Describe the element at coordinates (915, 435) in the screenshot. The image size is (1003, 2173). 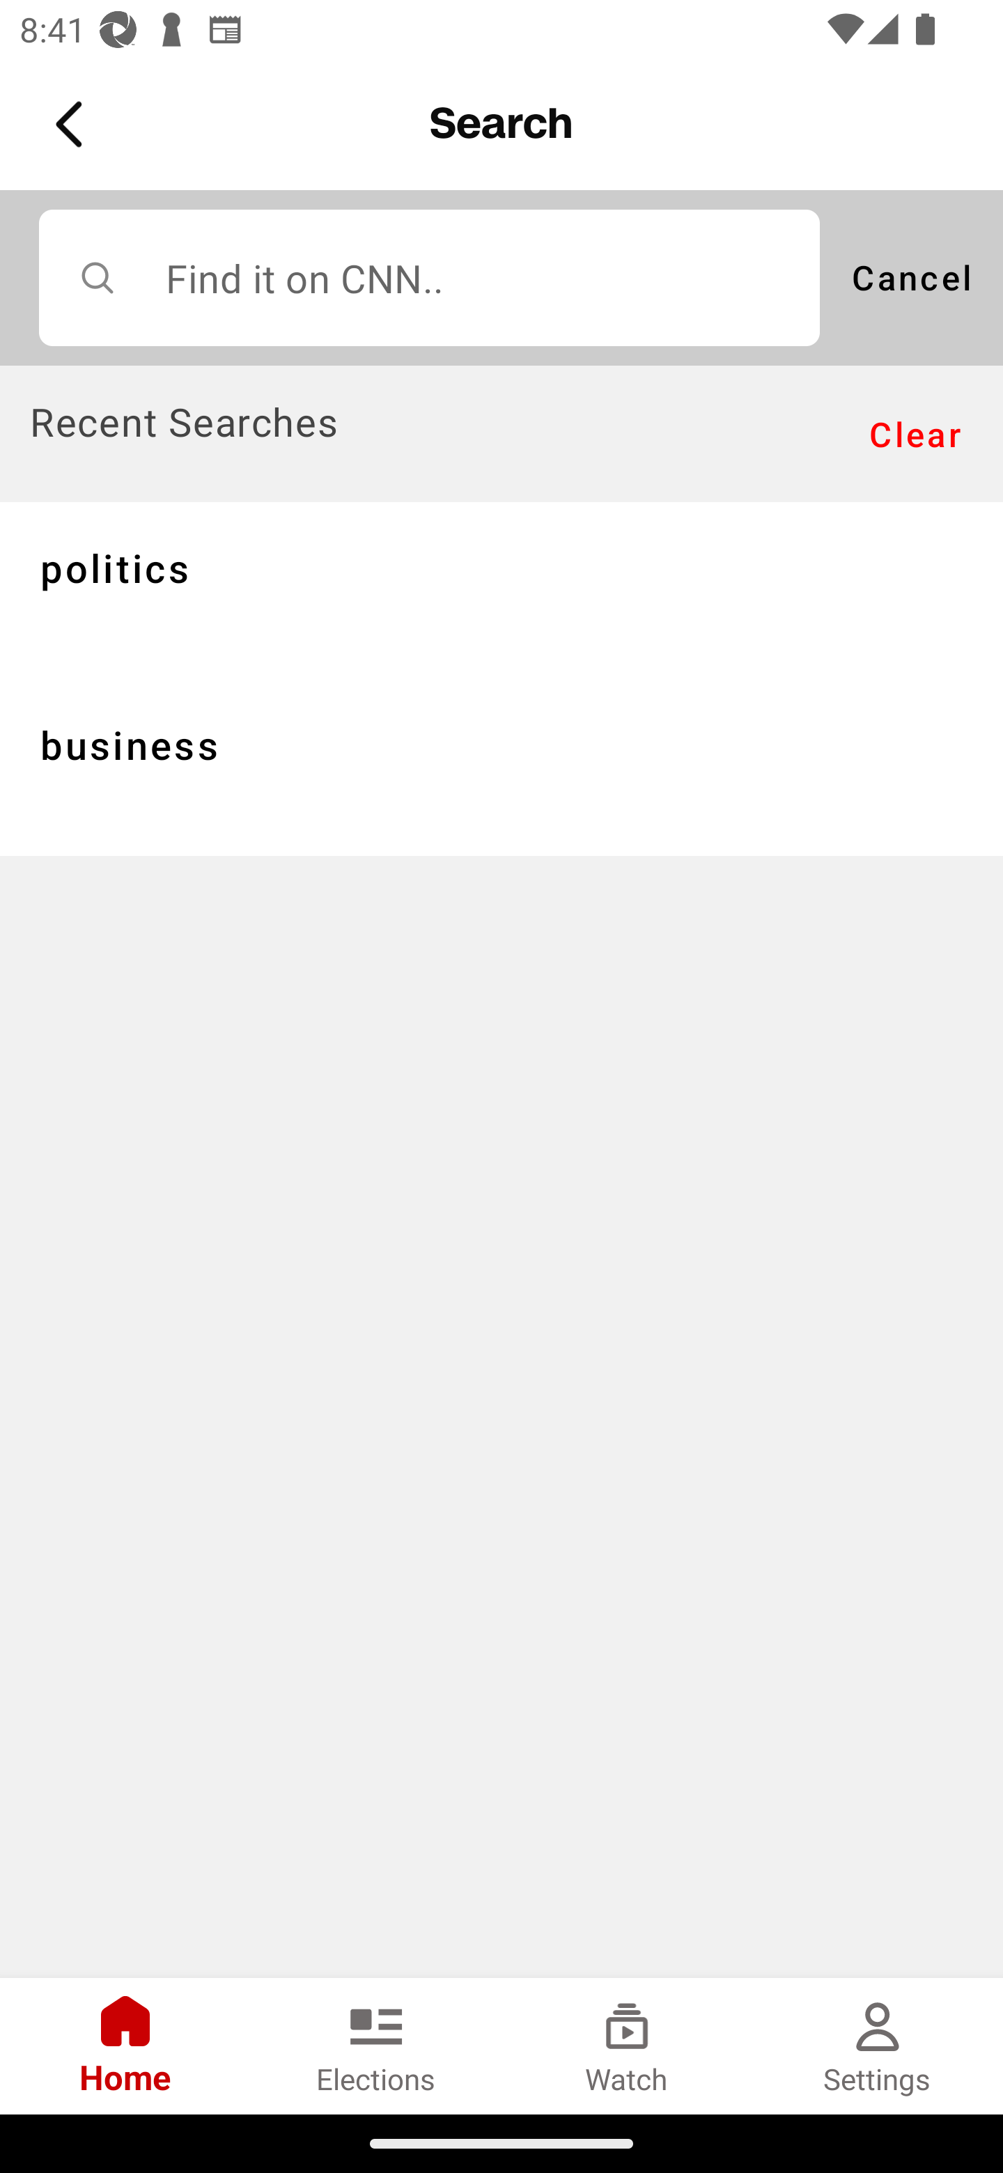
I see `Clear` at that location.